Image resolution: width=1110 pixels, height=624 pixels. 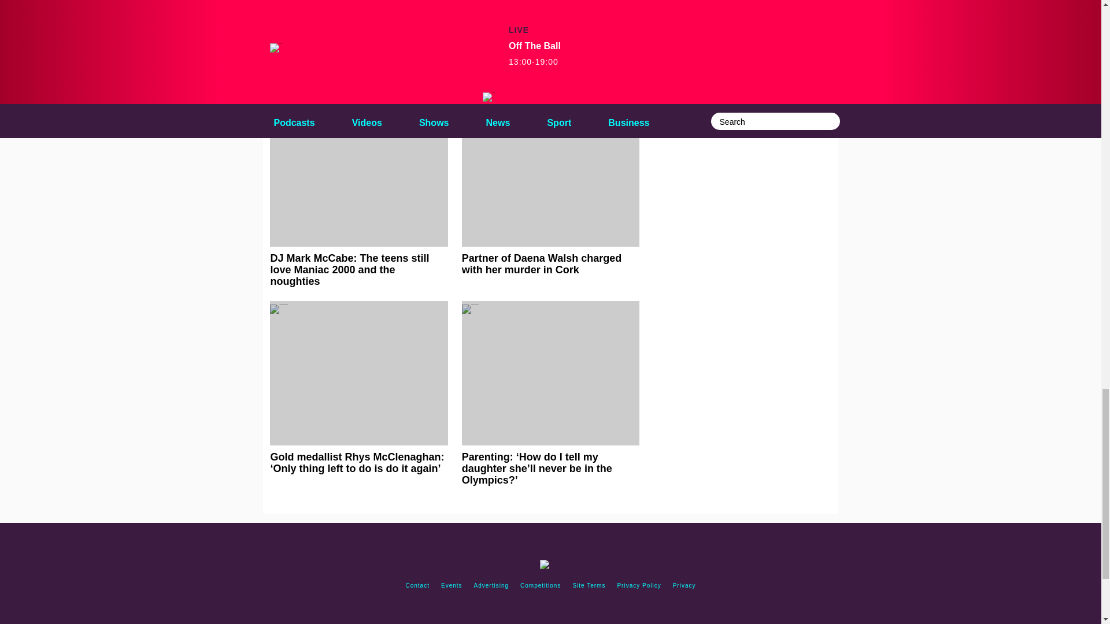 What do you see at coordinates (589, 586) in the screenshot?
I see `site terms` at bounding box center [589, 586].